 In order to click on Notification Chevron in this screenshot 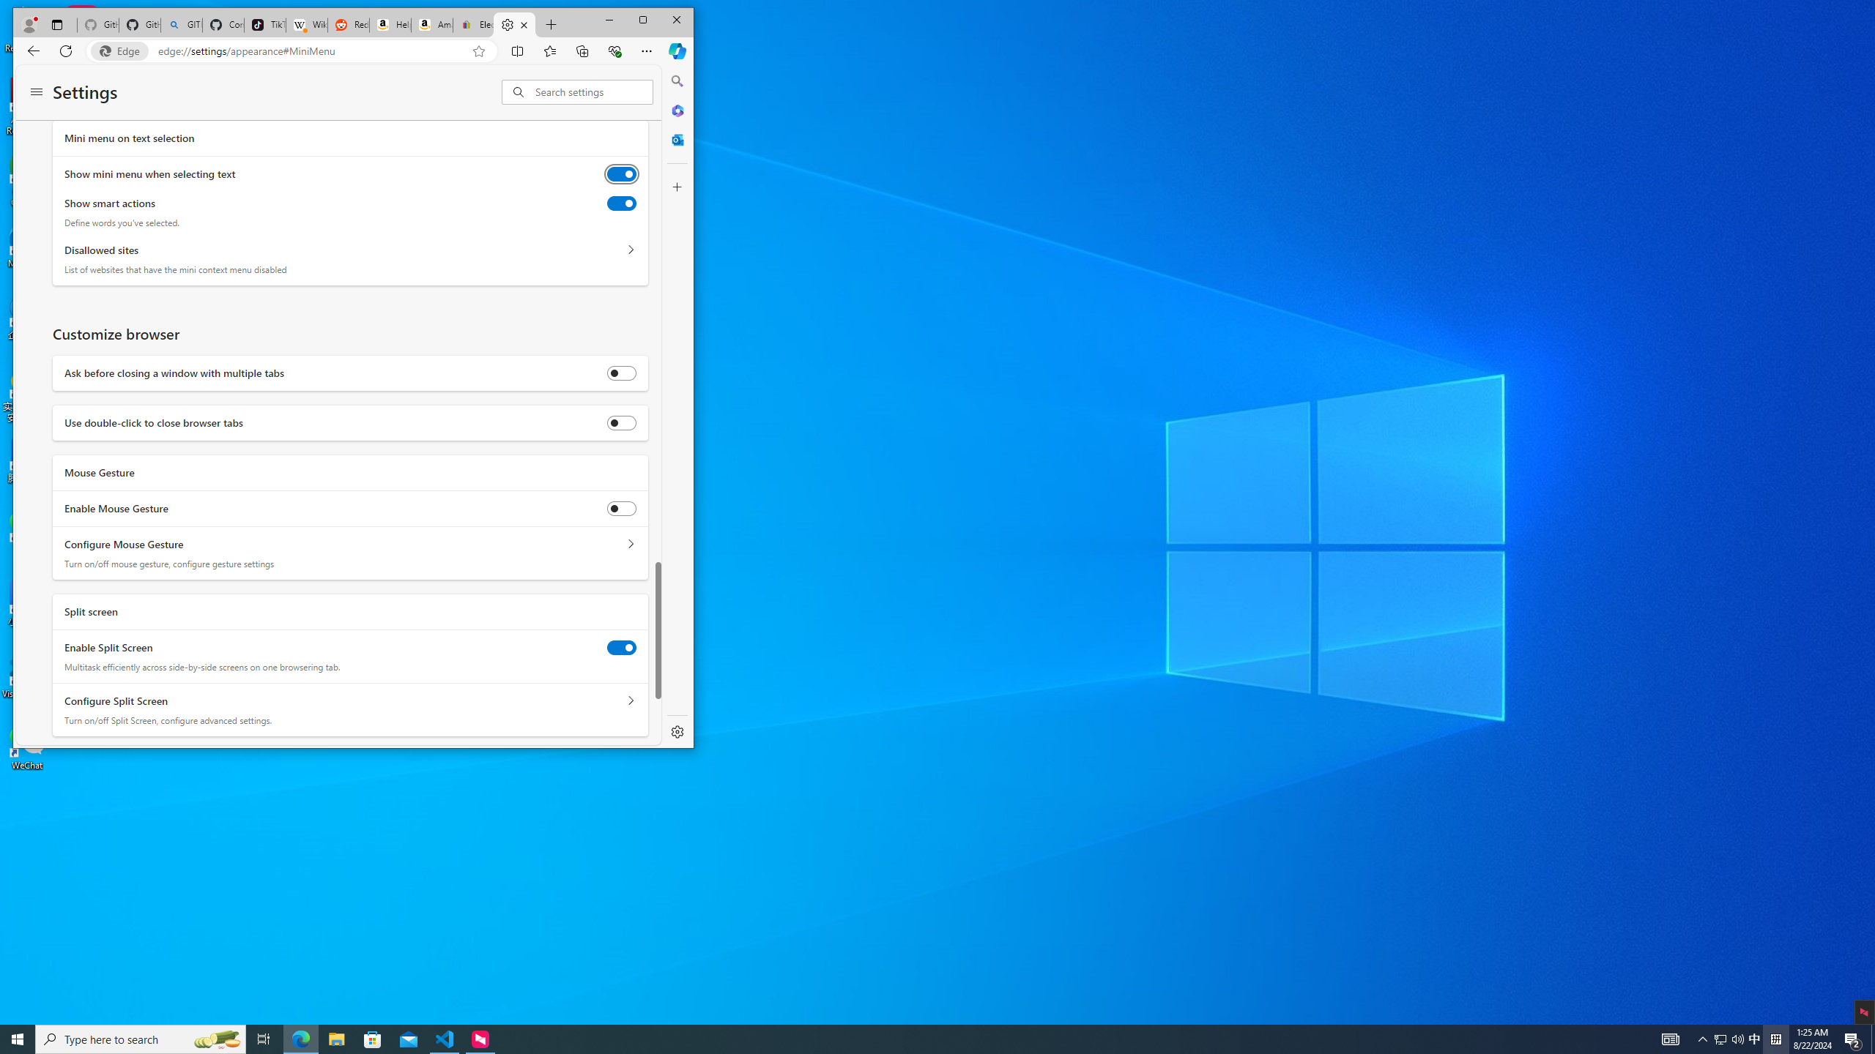, I will do `click(1704, 1039)`.